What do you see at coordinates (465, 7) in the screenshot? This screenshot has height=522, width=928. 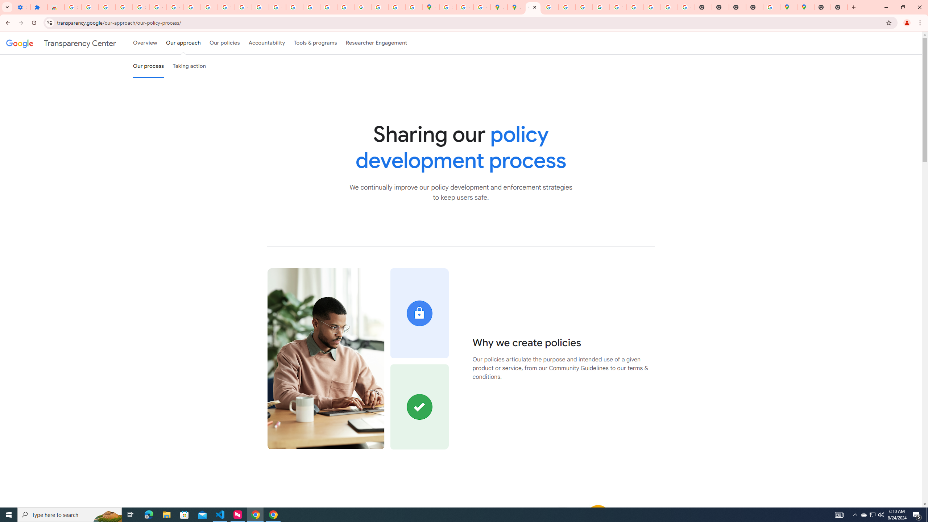 I see `Create your Google Account` at bounding box center [465, 7].